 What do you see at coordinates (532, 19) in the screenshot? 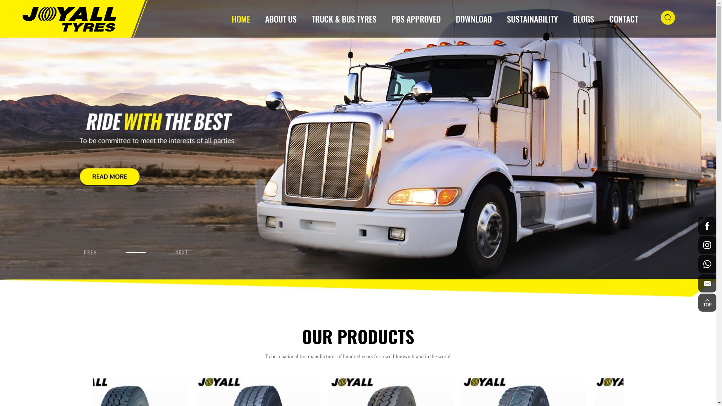
I see `SUSTAINABILITY` at bounding box center [532, 19].